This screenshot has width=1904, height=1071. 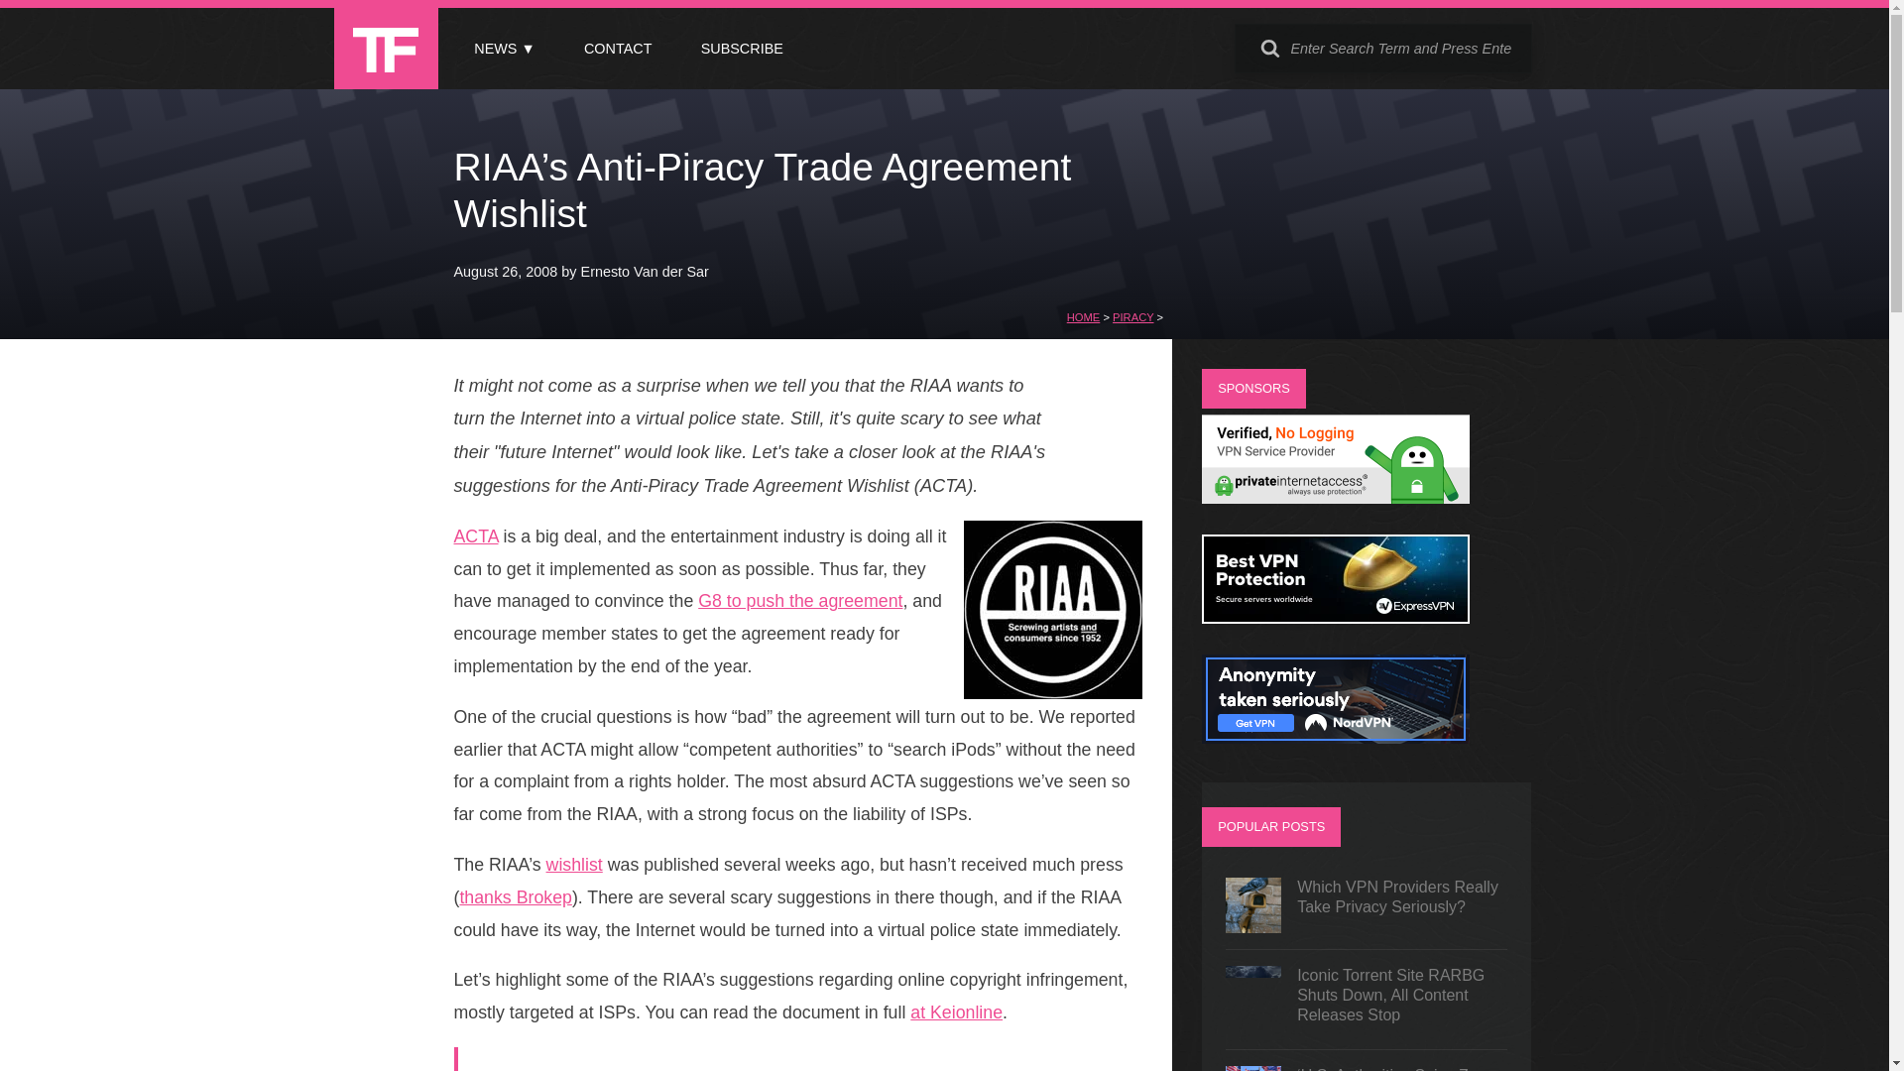 What do you see at coordinates (800, 601) in the screenshot?
I see `G8 to push the agreement` at bounding box center [800, 601].